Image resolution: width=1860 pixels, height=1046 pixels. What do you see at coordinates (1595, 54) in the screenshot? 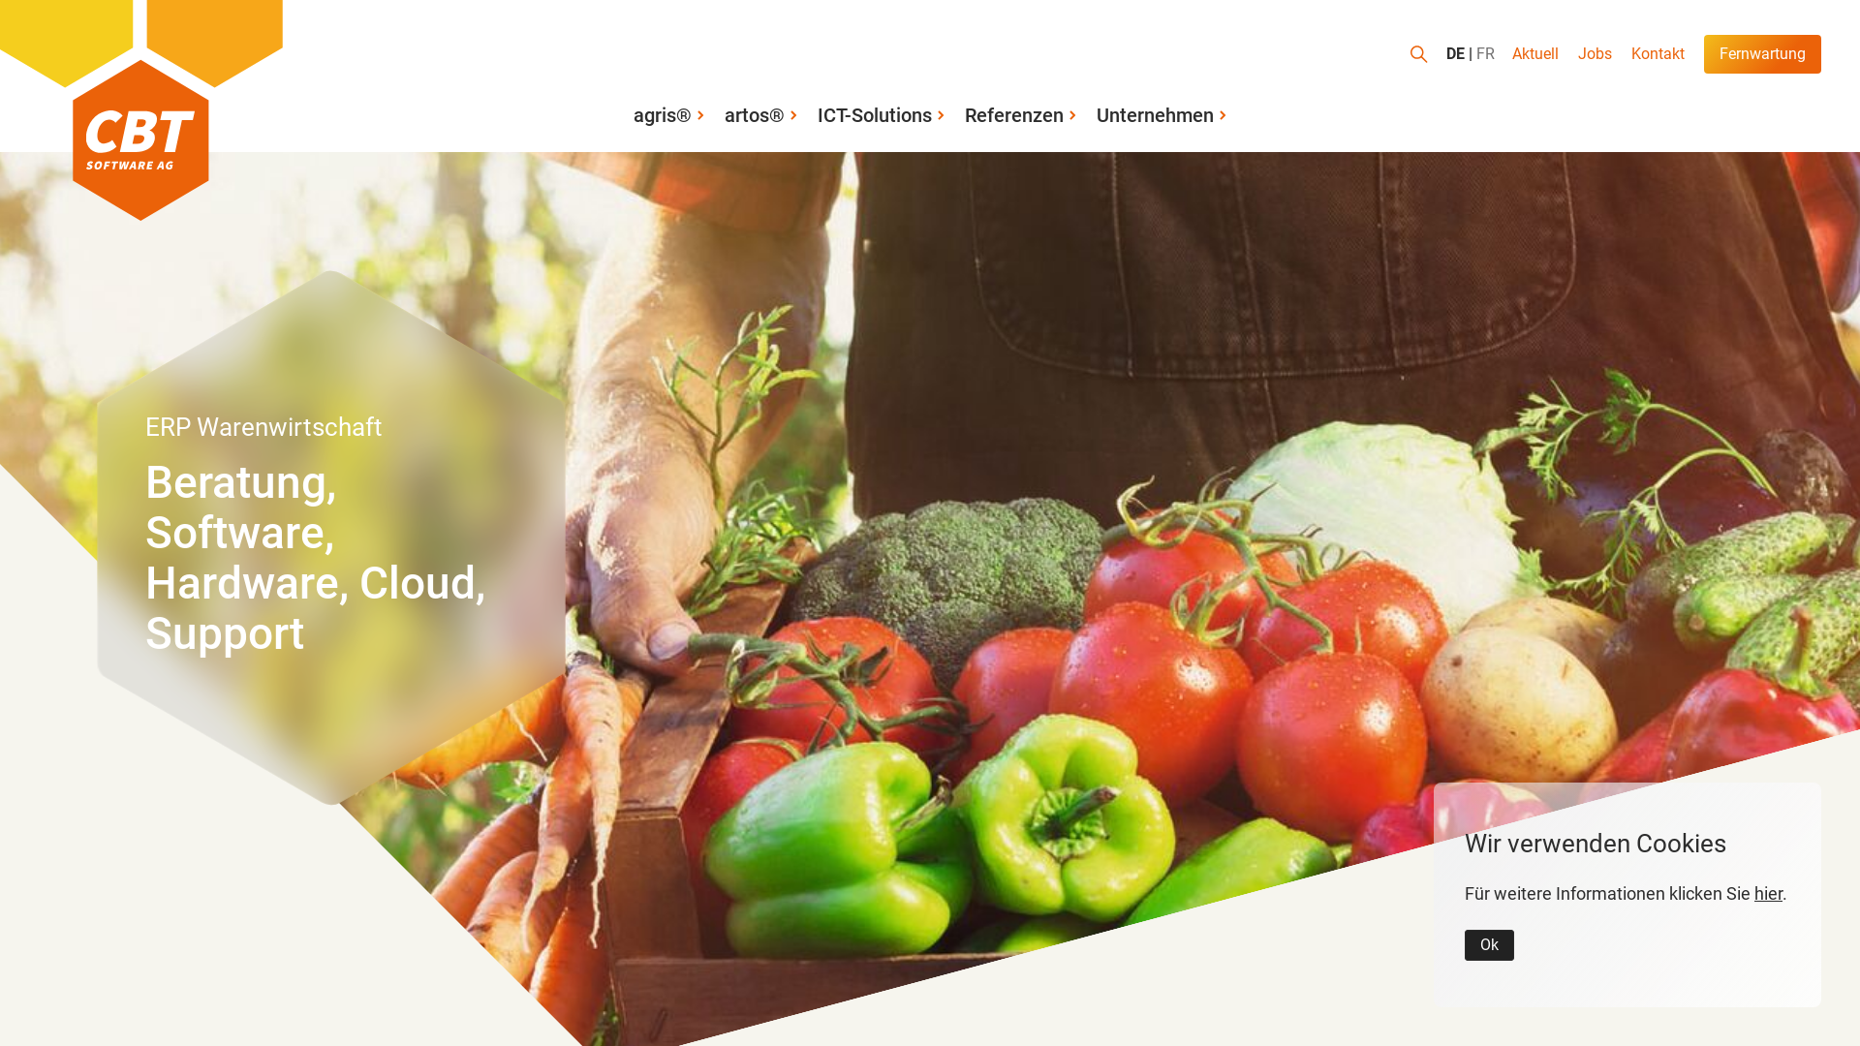
I see `Jobs` at bounding box center [1595, 54].